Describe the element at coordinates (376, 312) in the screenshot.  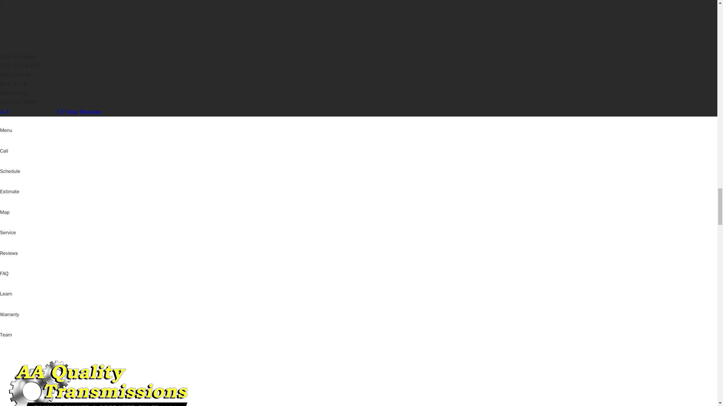
I see `Schedule Appointment Today` at that location.